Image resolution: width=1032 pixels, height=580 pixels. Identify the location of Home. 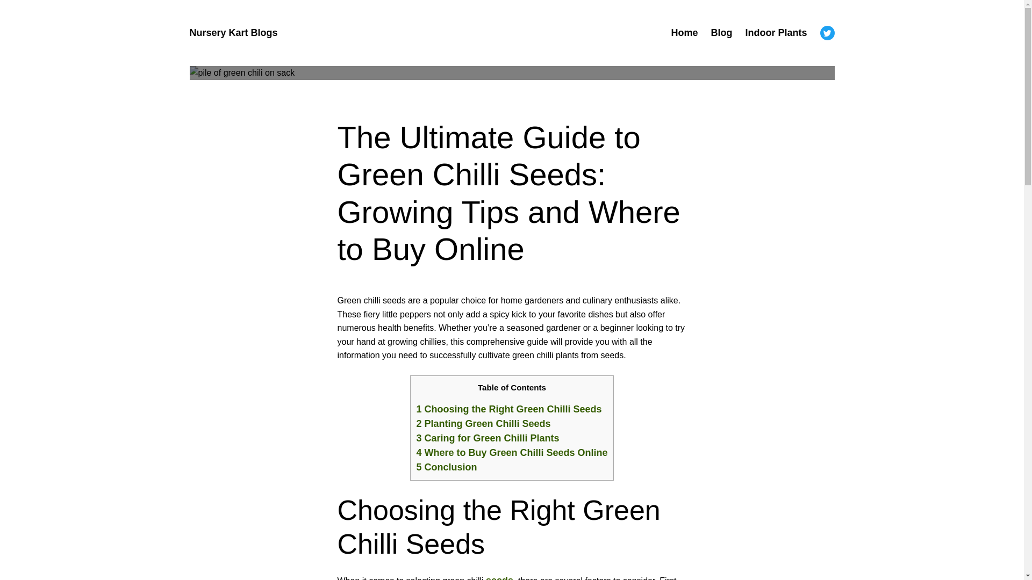
(684, 32).